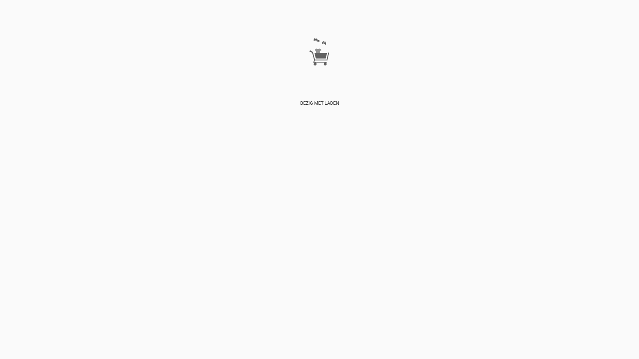 The width and height of the screenshot is (639, 359). Describe the element at coordinates (386, 42) in the screenshot. I see `Disclaimer` at that location.